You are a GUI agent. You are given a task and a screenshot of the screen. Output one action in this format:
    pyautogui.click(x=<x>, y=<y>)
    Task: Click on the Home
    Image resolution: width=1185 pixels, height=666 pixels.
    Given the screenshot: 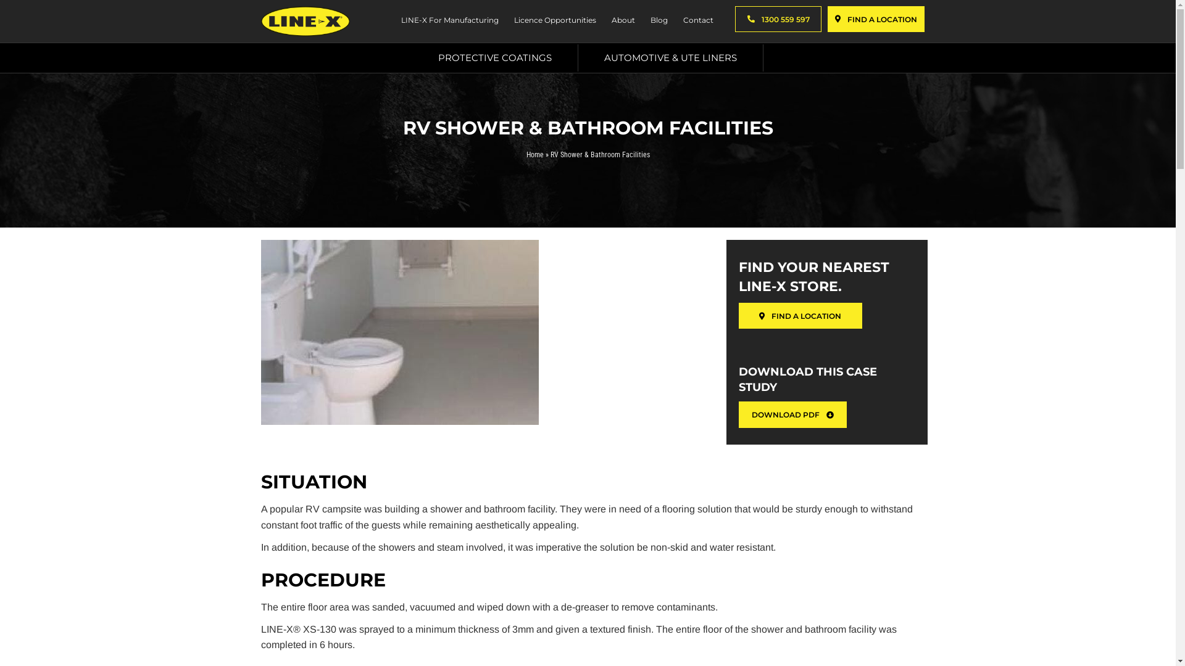 What is the action you would take?
    pyautogui.click(x=534, y=155)
    